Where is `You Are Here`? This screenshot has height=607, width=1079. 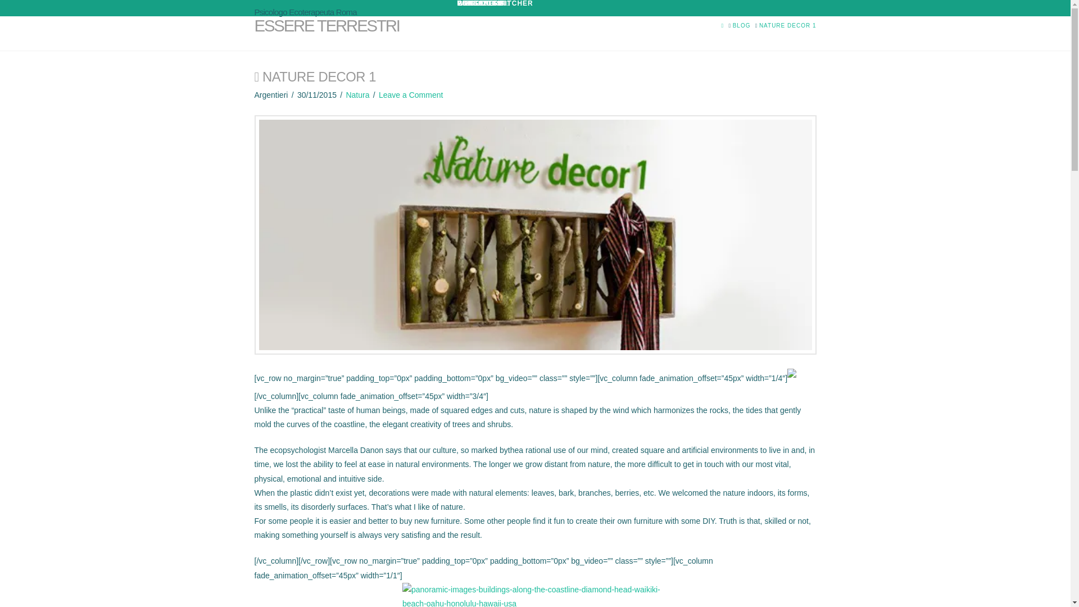 You Are Here is located at coordinates (788, 25).